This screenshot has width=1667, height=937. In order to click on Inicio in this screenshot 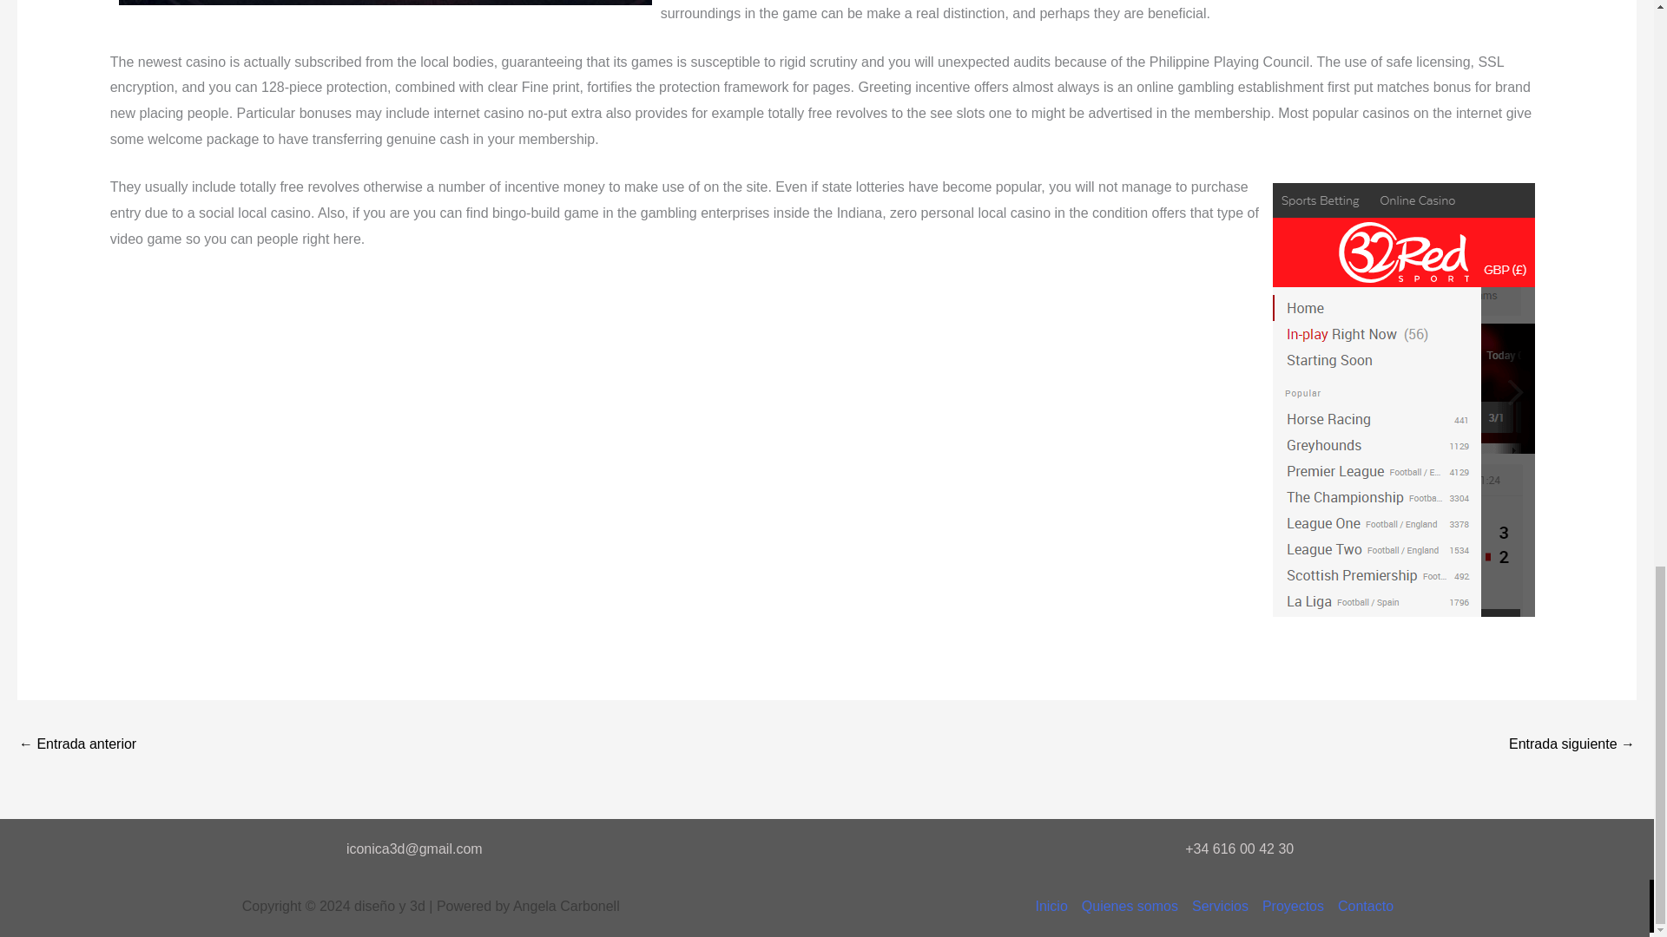, I will do `click(1054, 906)`.